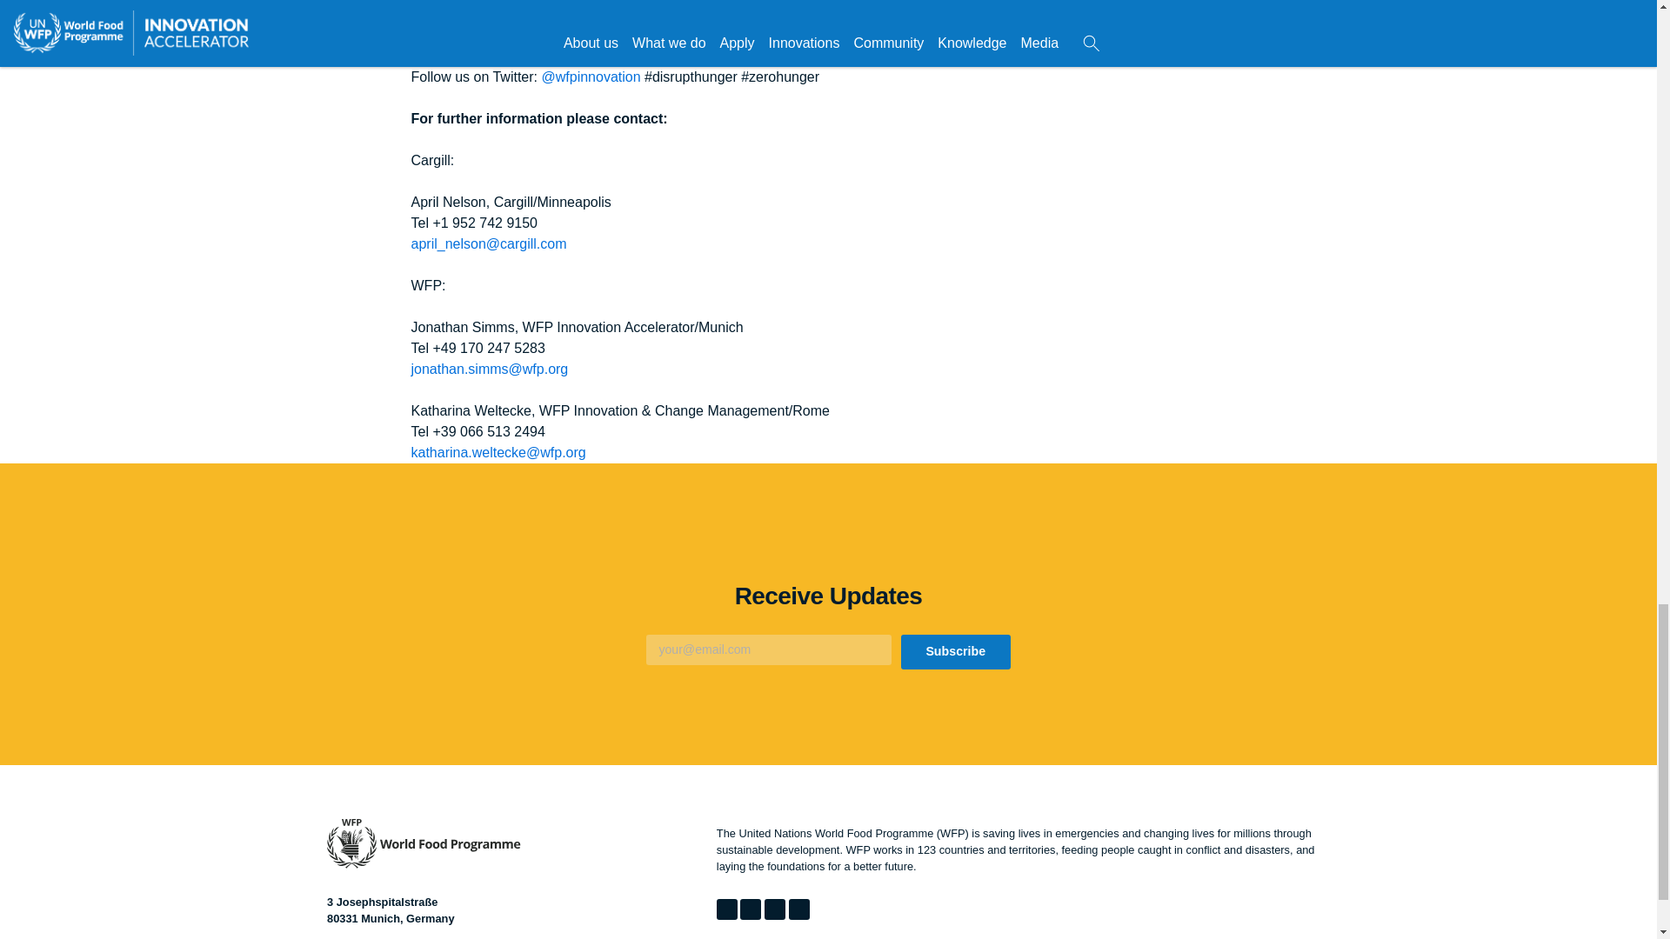 The image size is (1670, 939). What do you see at coordinates (727, 909) in the screenshot?
I see `Twitter` at bounding box center [727, 909].